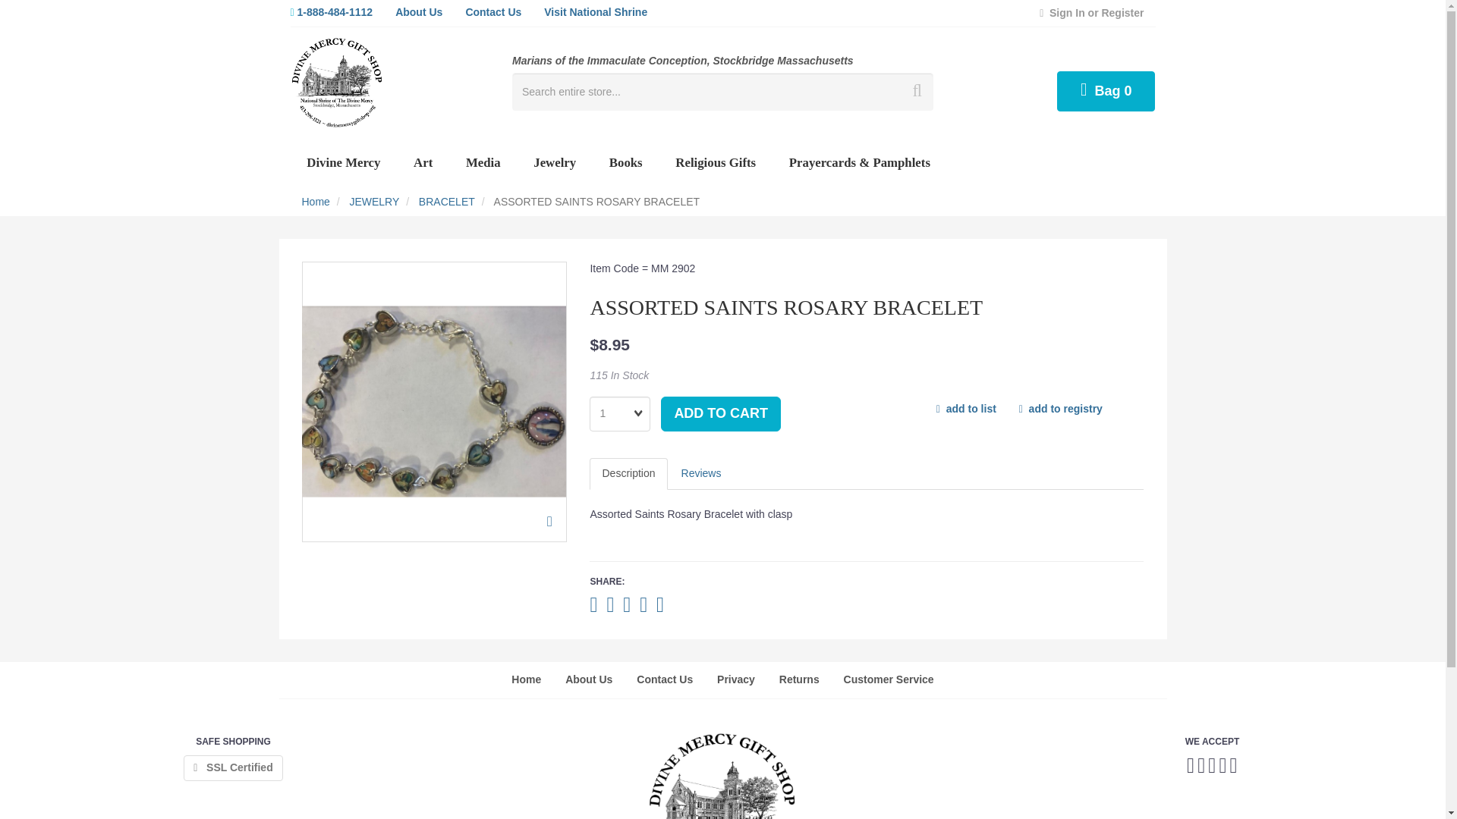 The height and width of the screenshot is (819, 1457). Describe the element at coordinates (434, 400) in the screenshot. I see `ASSORTED SAINTS ROSARY BRACELET` at that location.